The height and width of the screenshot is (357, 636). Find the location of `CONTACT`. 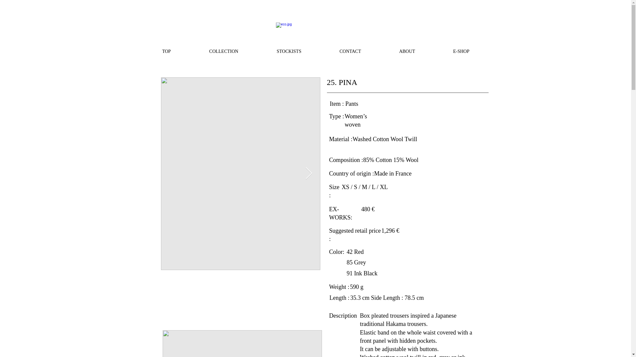

CONTACT is located at coordinates (350, 51).